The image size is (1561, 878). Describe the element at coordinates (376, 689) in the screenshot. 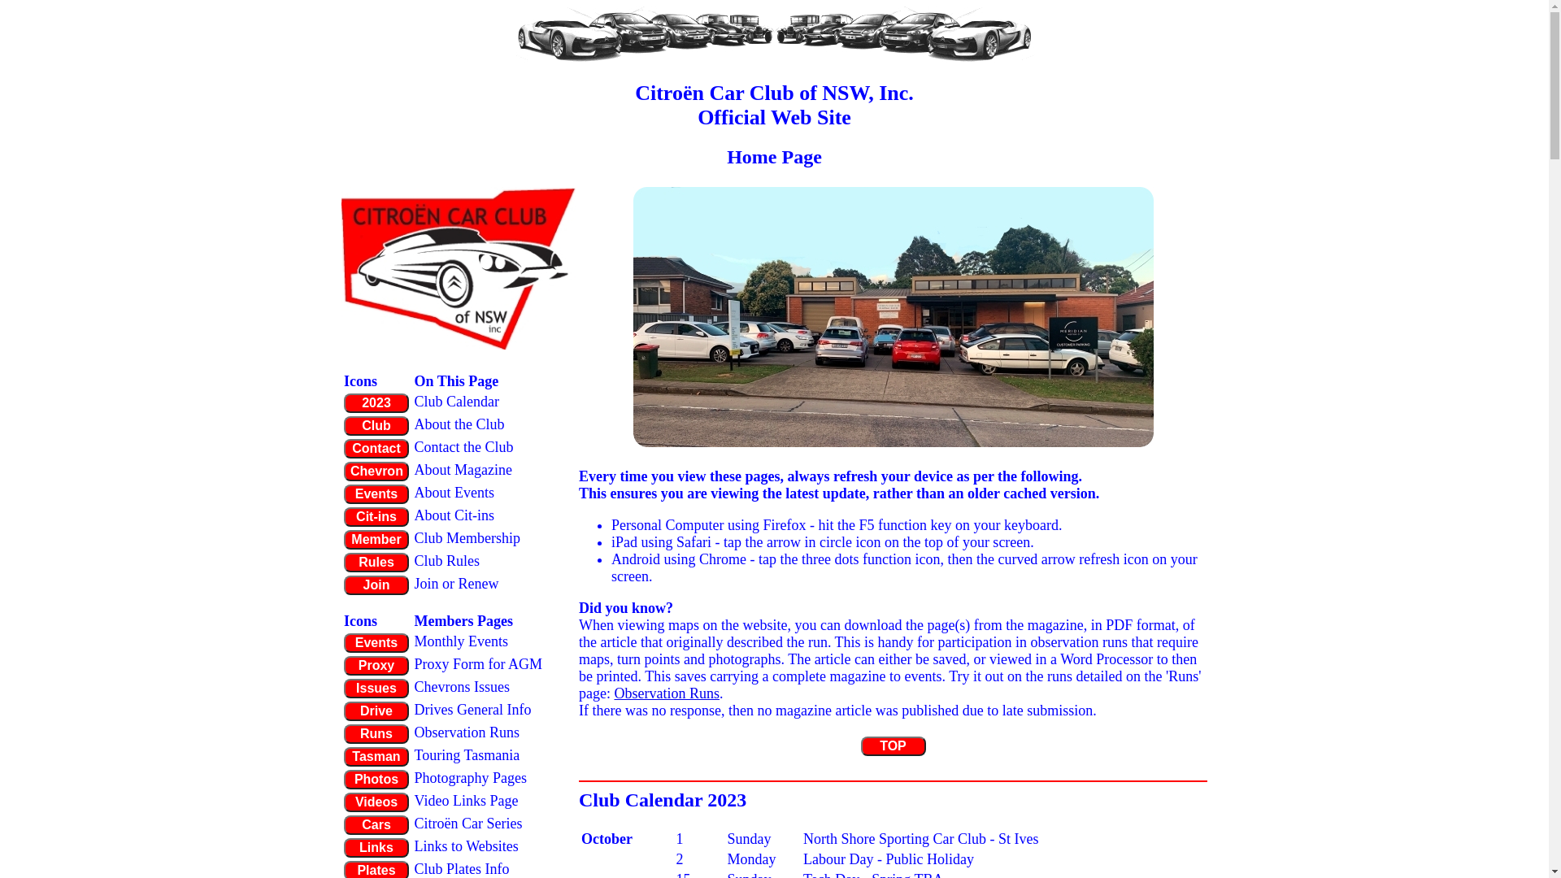

I see `Issues` at that location.